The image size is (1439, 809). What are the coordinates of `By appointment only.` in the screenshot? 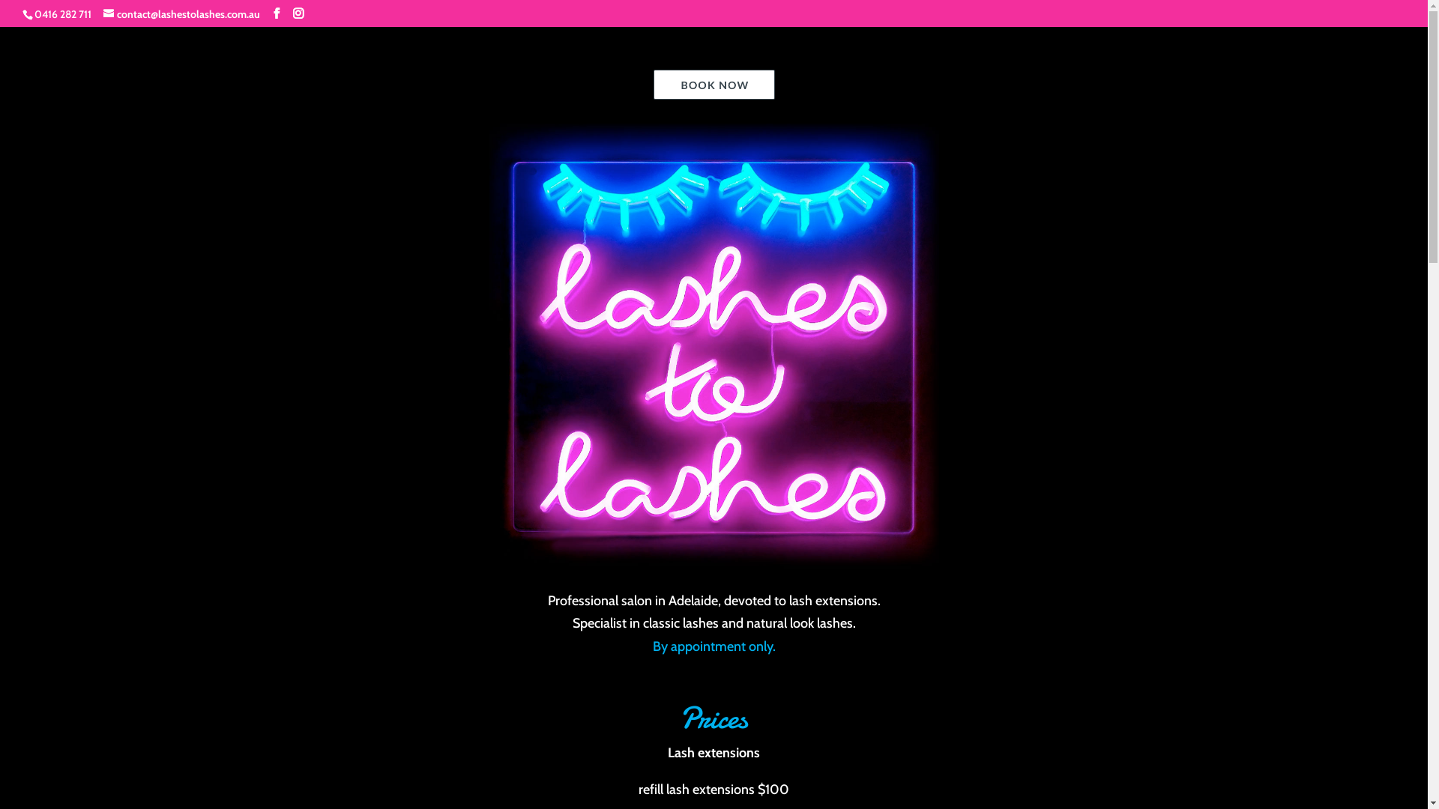 It's located at (714, 646).